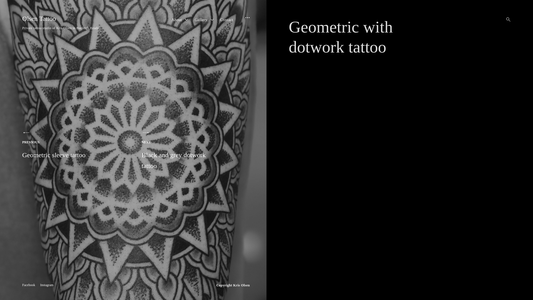  Describe the element at coordinates (246, 23) in the screenshot. I see `open sidebar` at that location.